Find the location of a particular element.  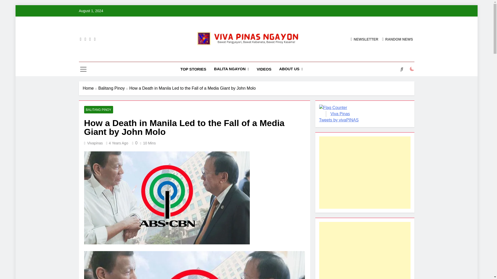

on is located at coordinates (412, 69).